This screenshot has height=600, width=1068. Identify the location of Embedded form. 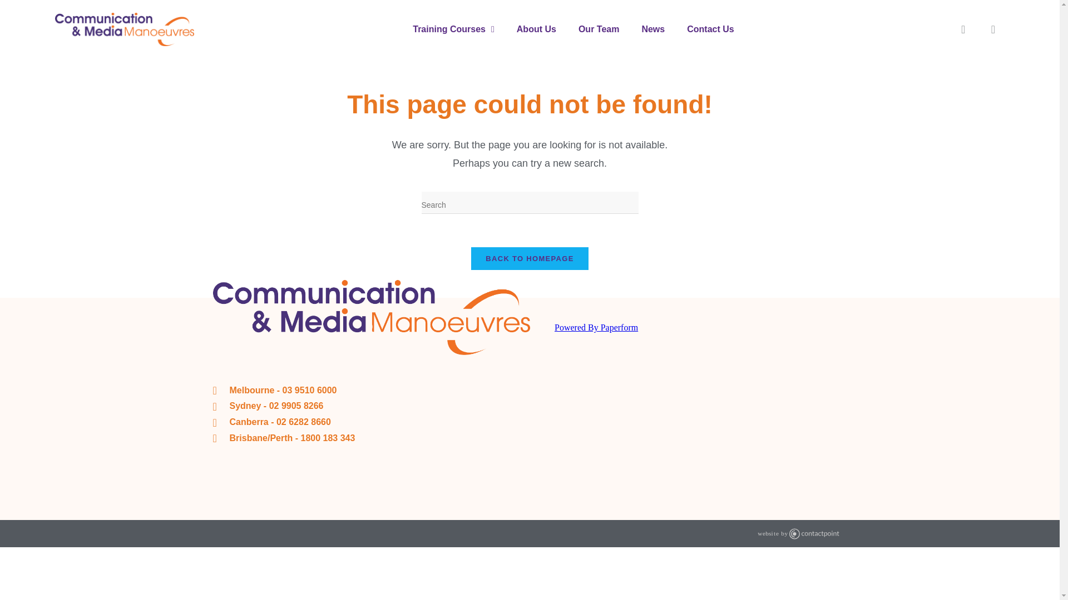
(696, 406).